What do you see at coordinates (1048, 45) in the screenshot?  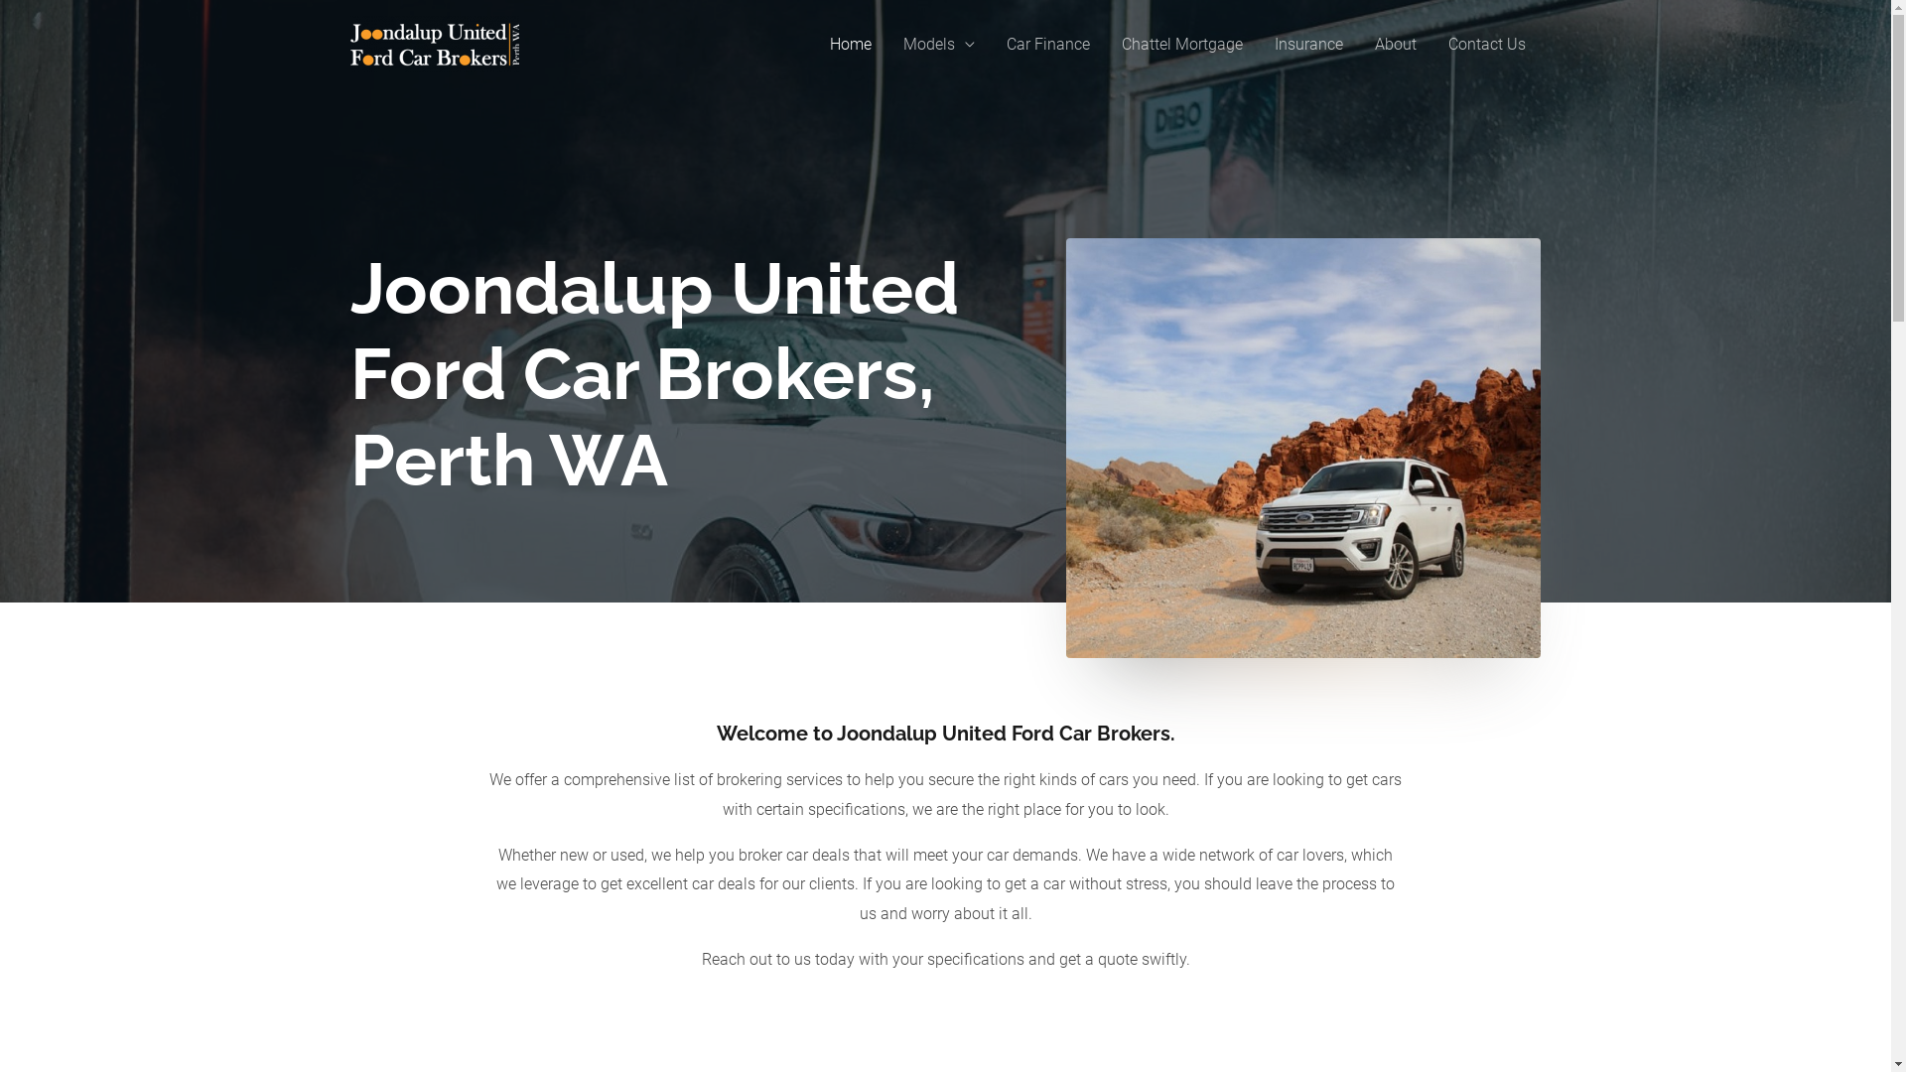 I see `Car Finance` at bounding box center [1048, 45].